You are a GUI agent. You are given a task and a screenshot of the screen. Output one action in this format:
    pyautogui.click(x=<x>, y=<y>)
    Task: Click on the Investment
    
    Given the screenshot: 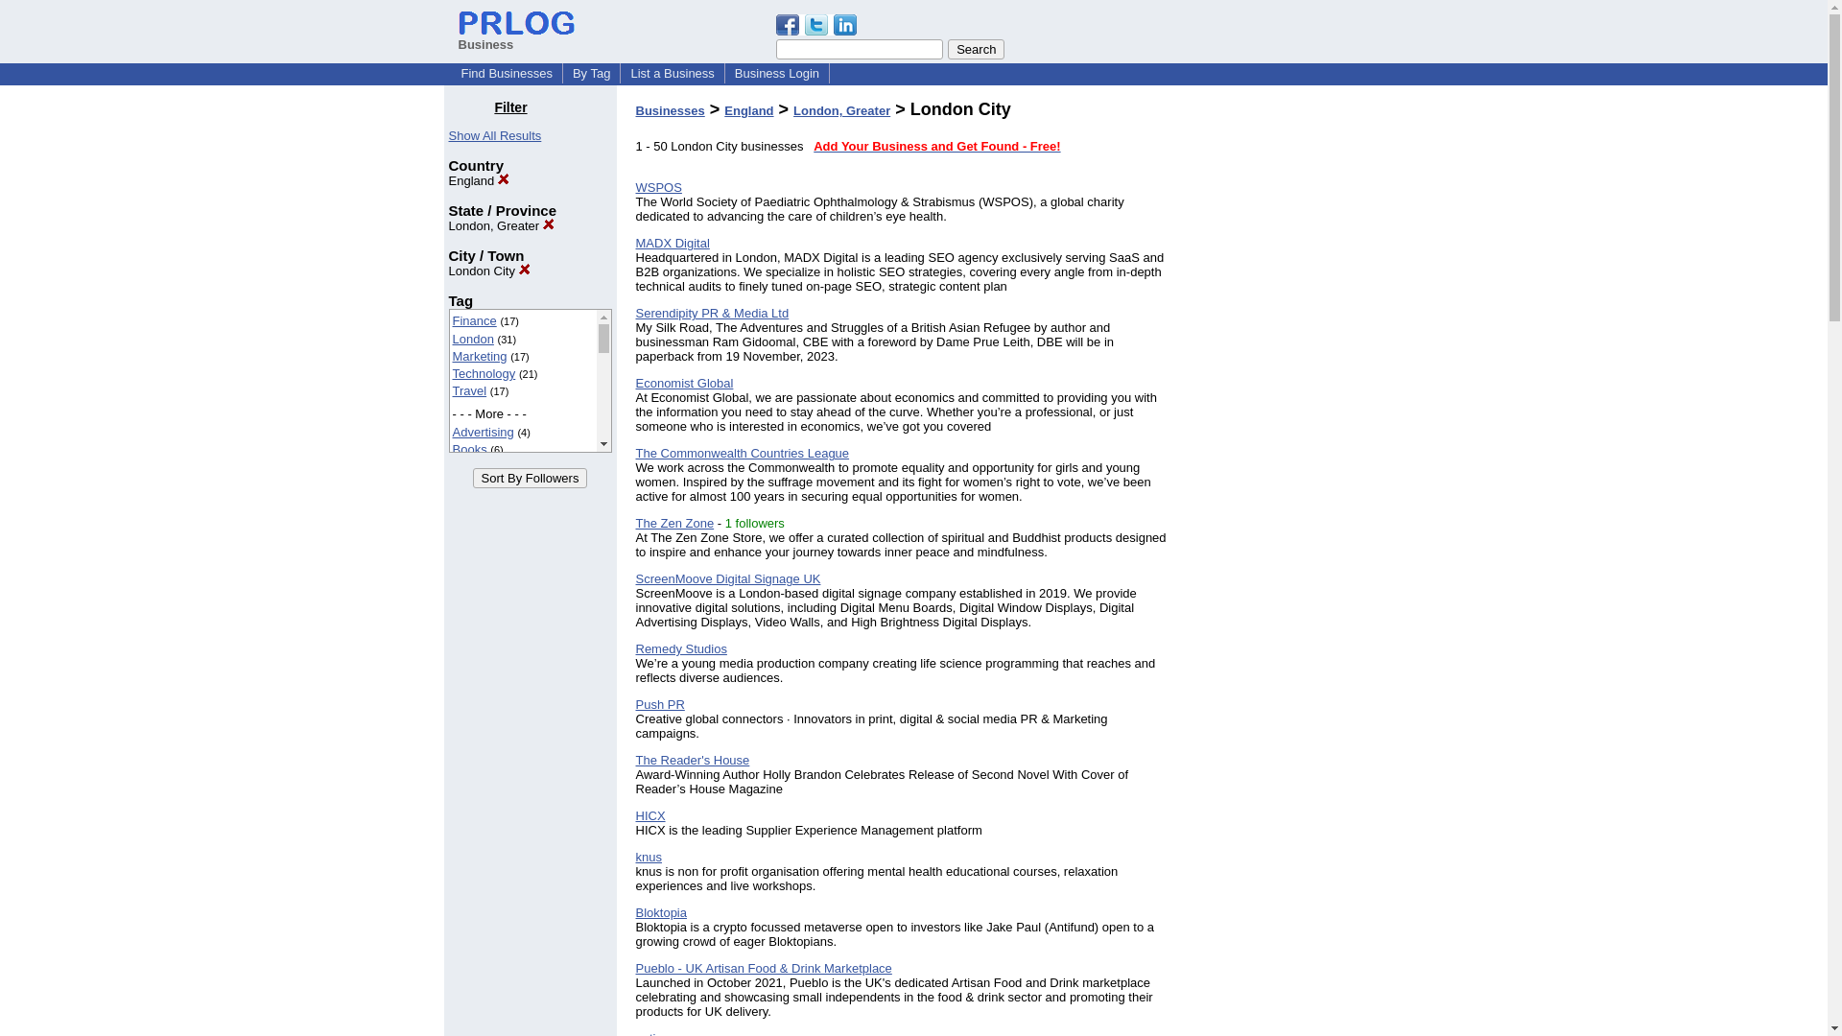 What is the action you would take?
    pyautogui.click(x=484, y=658)
    